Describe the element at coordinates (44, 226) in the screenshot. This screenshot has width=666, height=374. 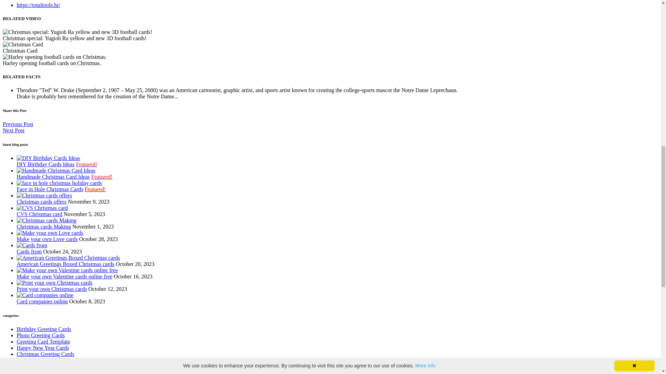
I see `Christmas cards Making` at that location.